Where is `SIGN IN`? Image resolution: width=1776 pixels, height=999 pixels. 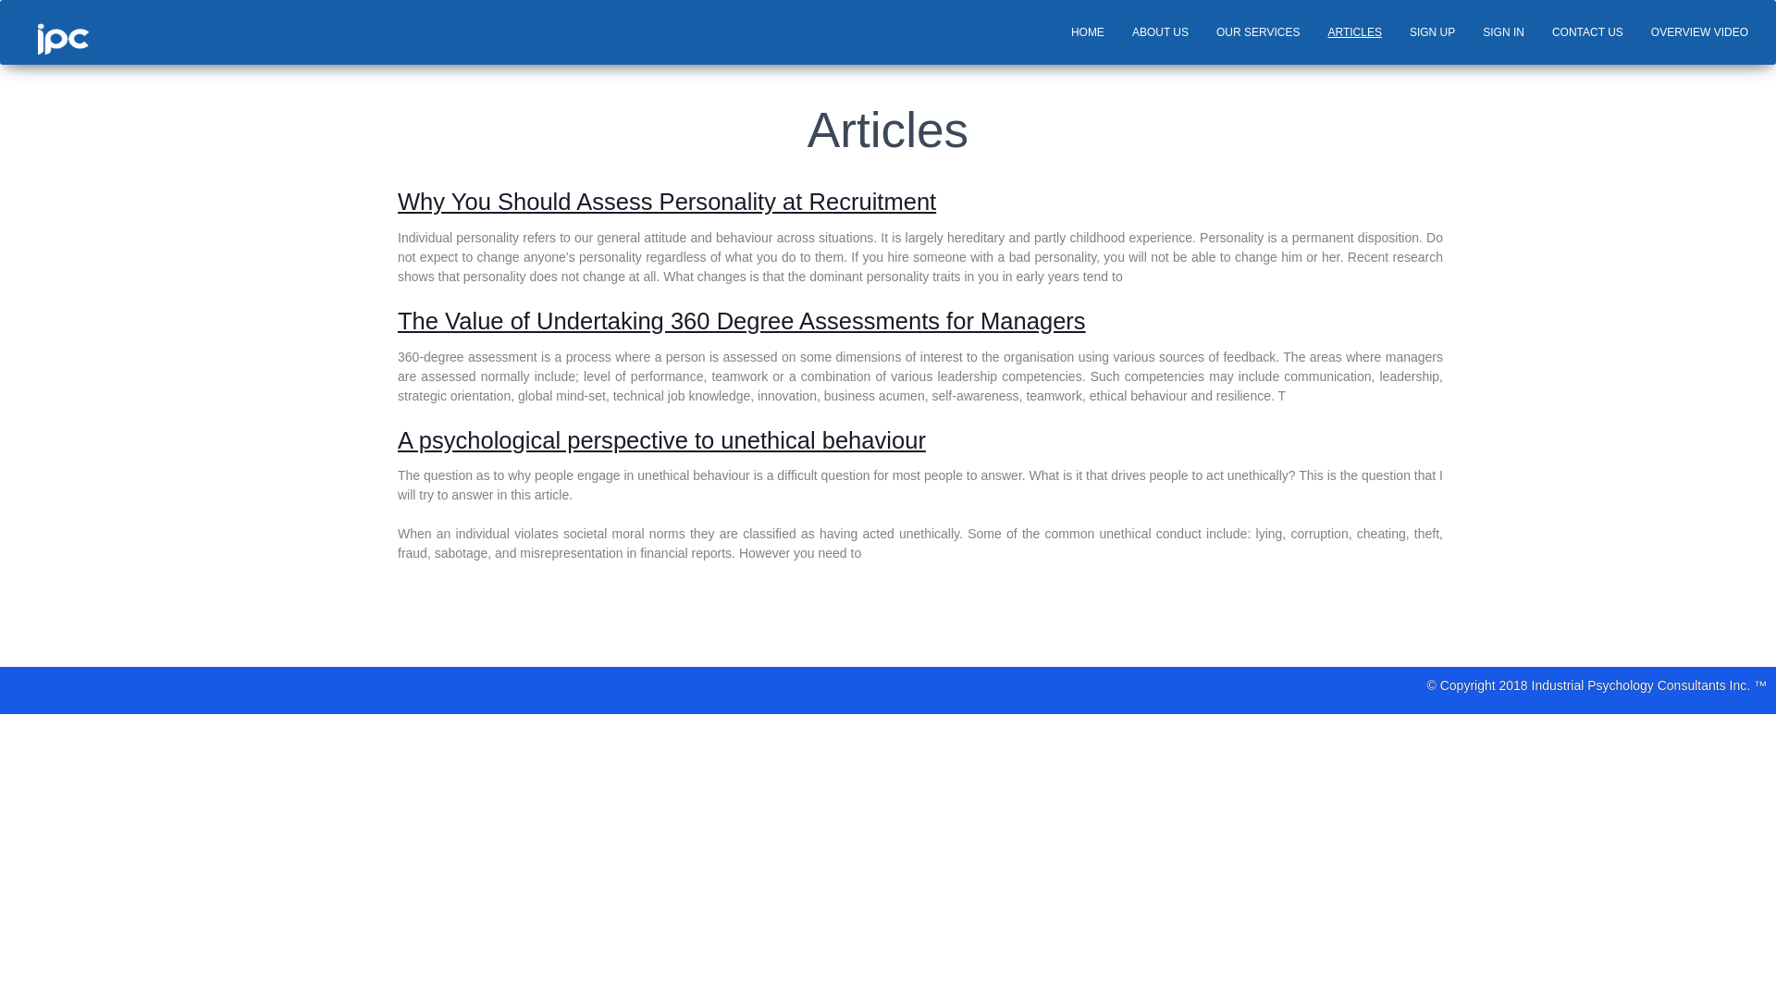 SIGN IN is located at coordinates (1502, 31).